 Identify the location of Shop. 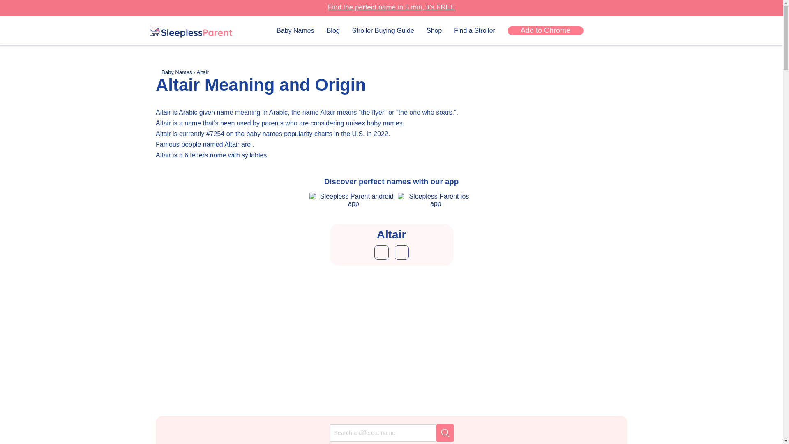
(434, 30).